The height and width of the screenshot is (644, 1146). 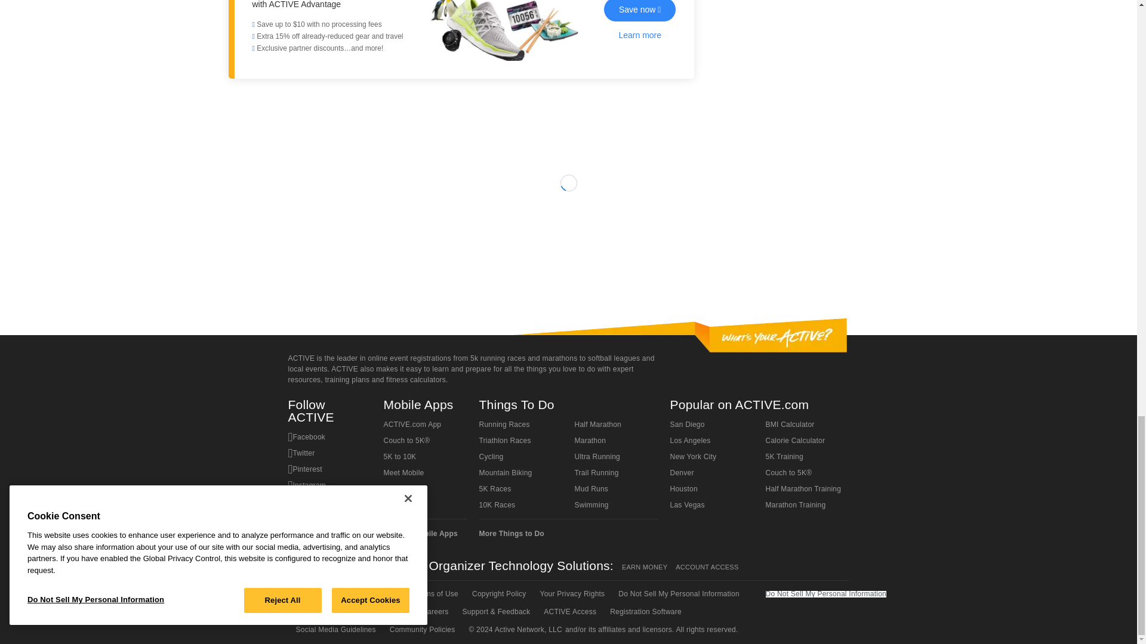 What do you see at coordinates (435, 593) in the screenshot?
I see `Terms of Use` at bounding box center [435, 593].